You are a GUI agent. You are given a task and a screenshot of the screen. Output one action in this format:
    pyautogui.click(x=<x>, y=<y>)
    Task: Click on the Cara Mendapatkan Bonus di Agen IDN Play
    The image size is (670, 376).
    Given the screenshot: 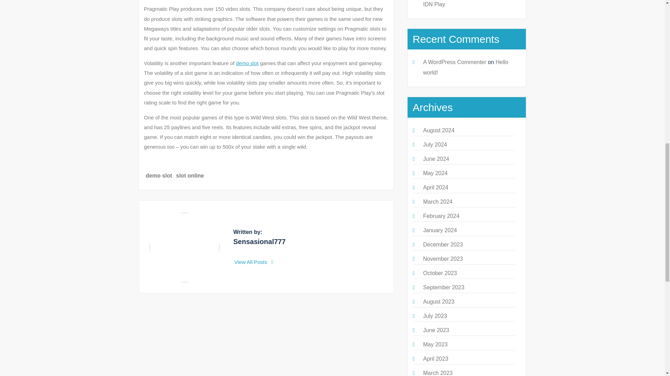 What is the action you would take?
    pyautogui.click(x=465, y=3)
    